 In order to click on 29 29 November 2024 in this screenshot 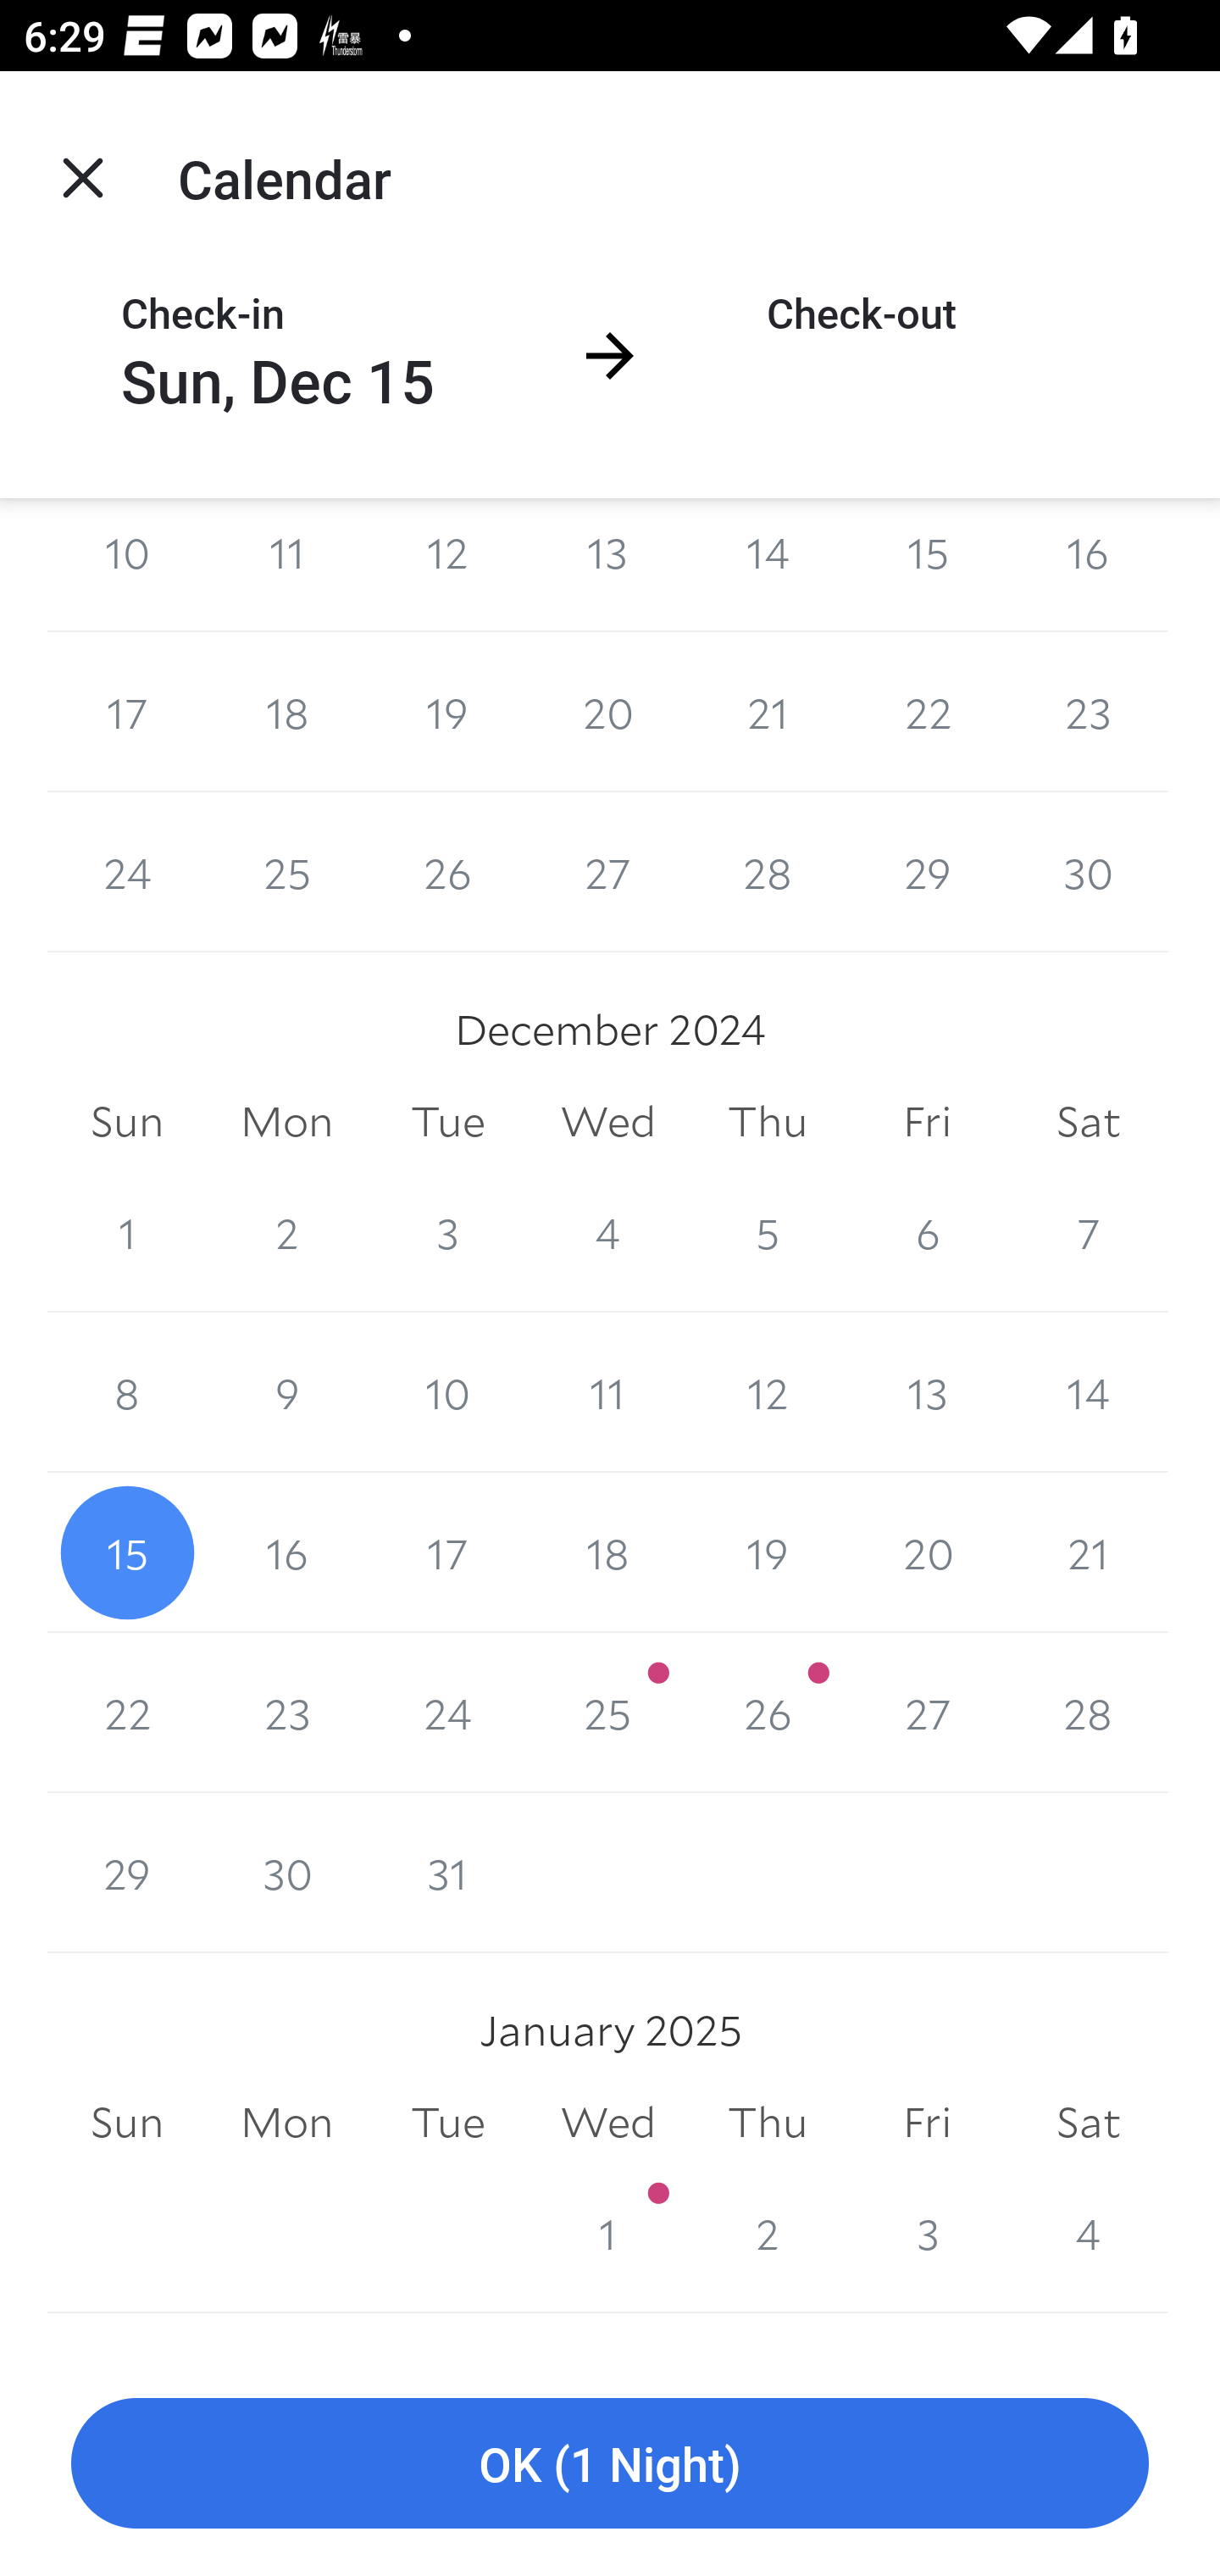, I will do `click(927, 873)`.